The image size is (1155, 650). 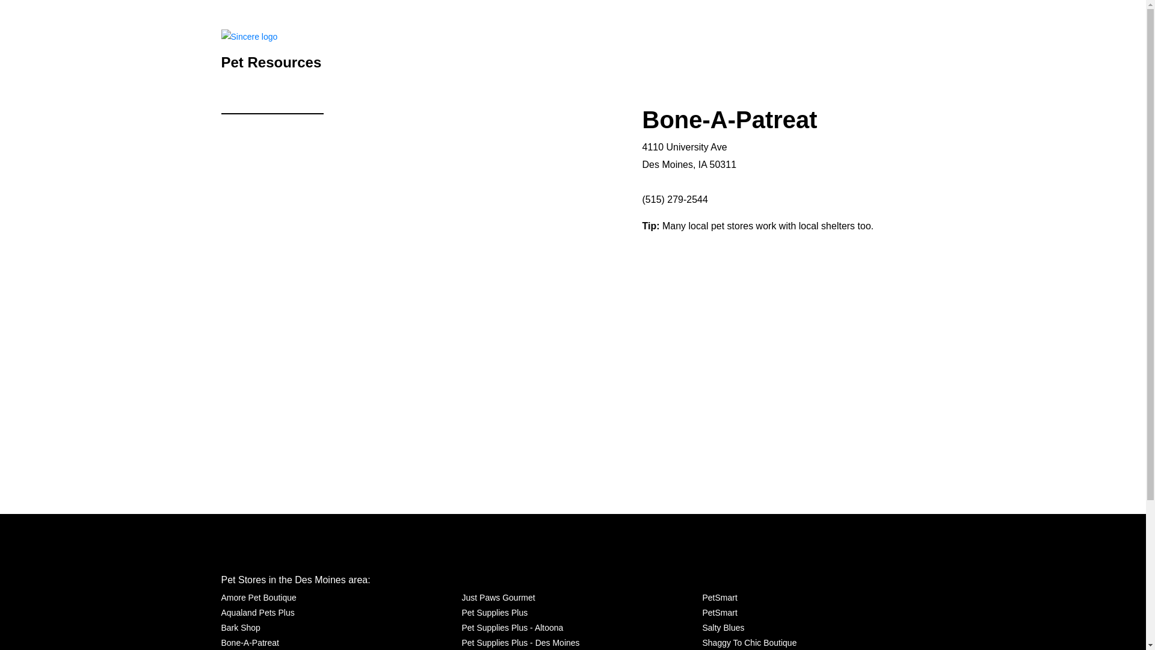 I want to click on Shaggy To Chic Boutique, so click(x=750, y=643).